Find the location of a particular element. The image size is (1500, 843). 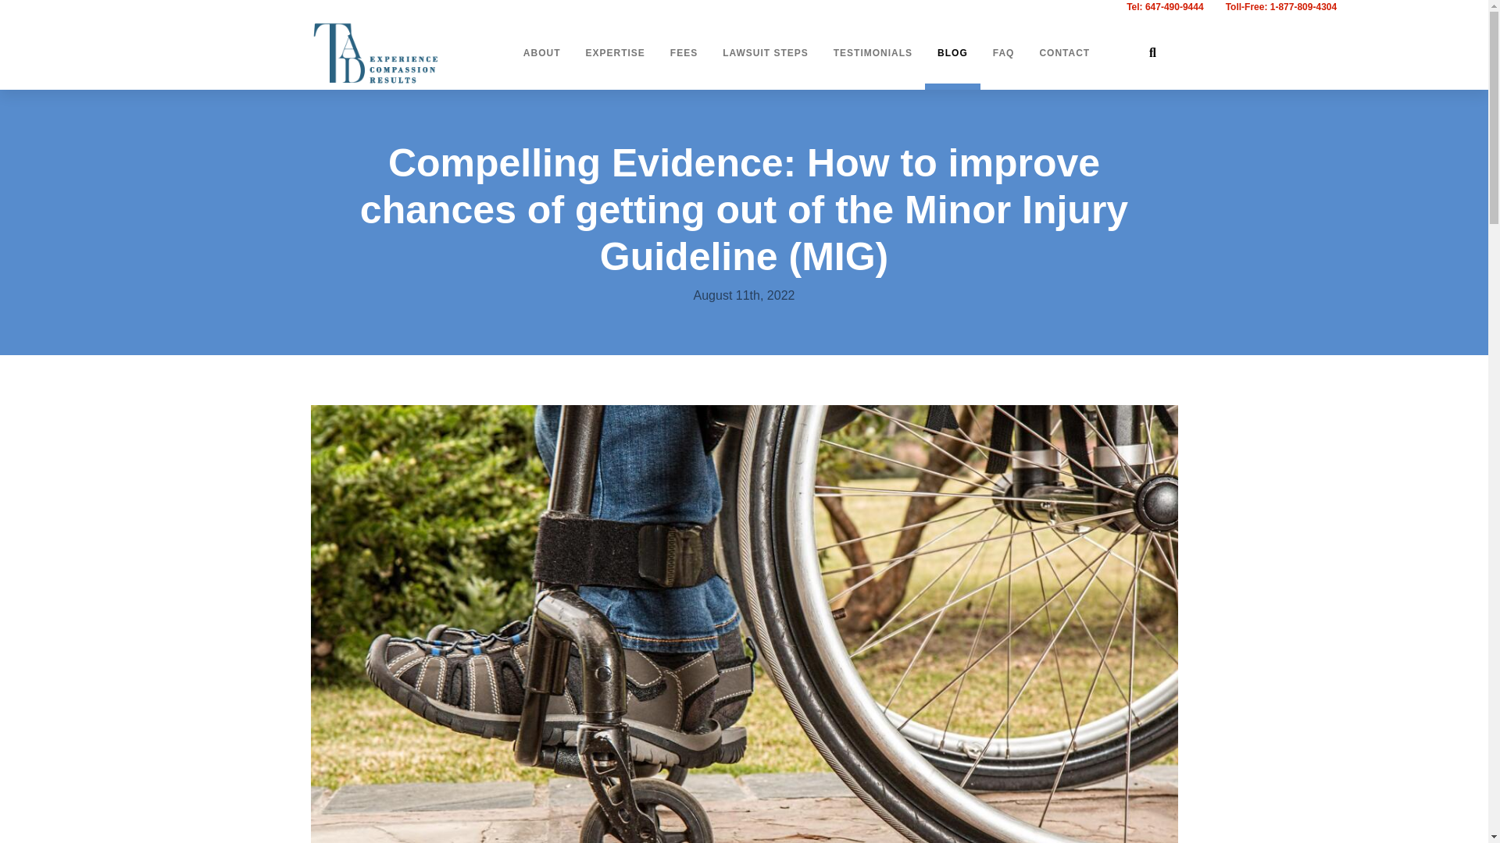

EXPERTISE is located at coordinates (616, 52).